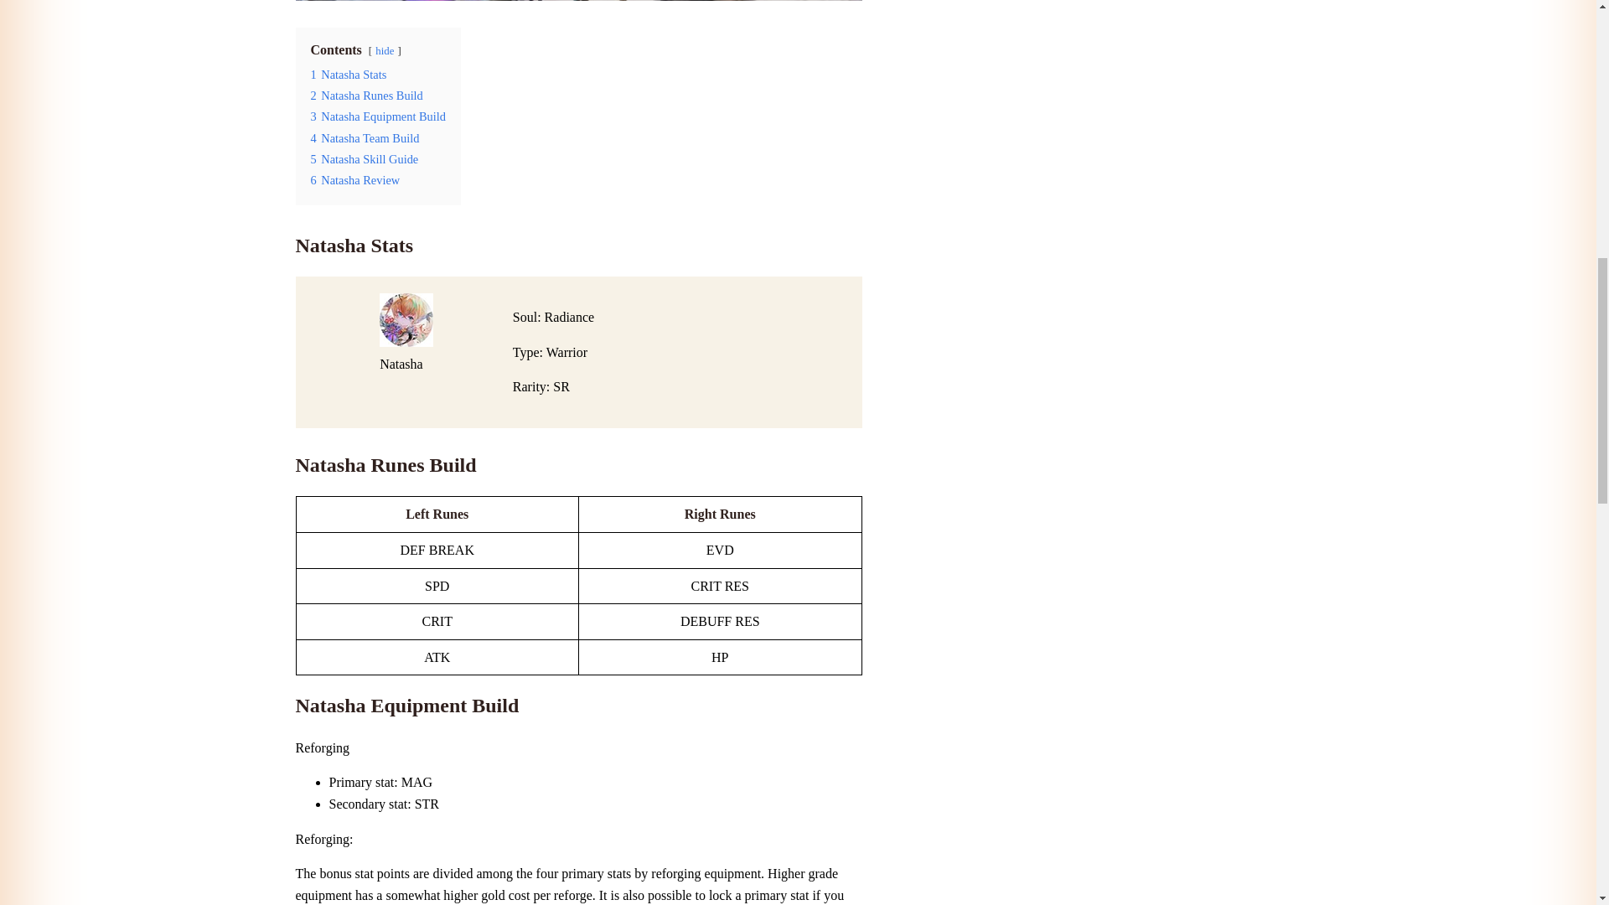 The height and width of the screenshot is (905, 1609). I want to click on hide, so click(384, 51).